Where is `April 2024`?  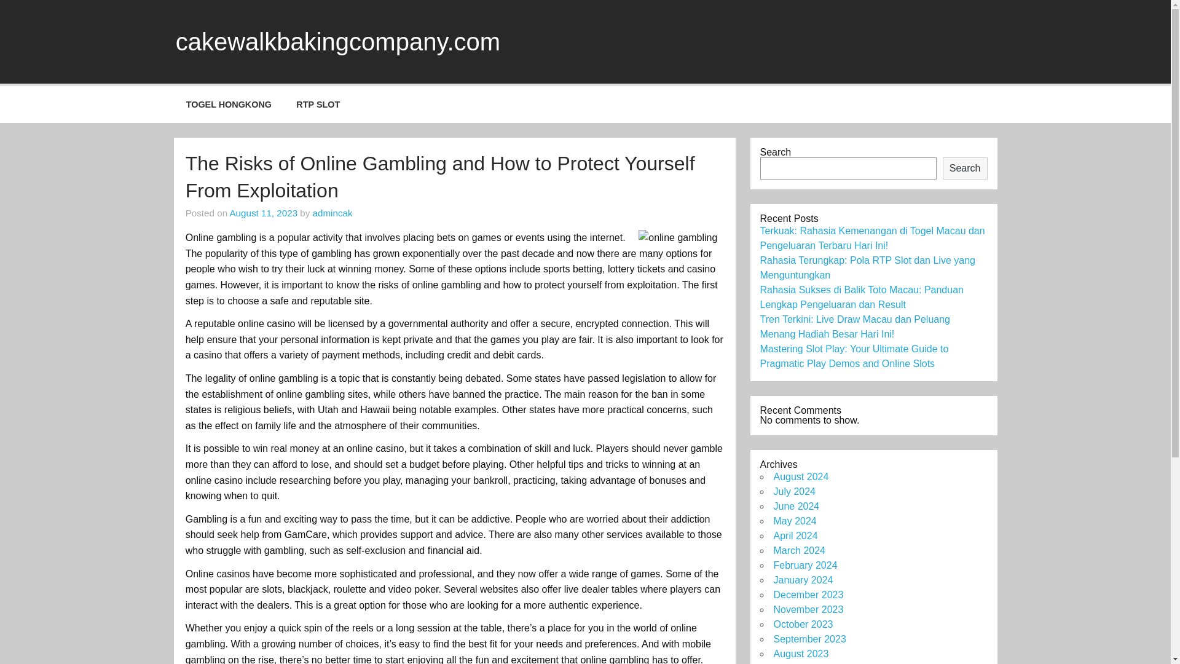
April 2024 is located at coordinates (795, 536).